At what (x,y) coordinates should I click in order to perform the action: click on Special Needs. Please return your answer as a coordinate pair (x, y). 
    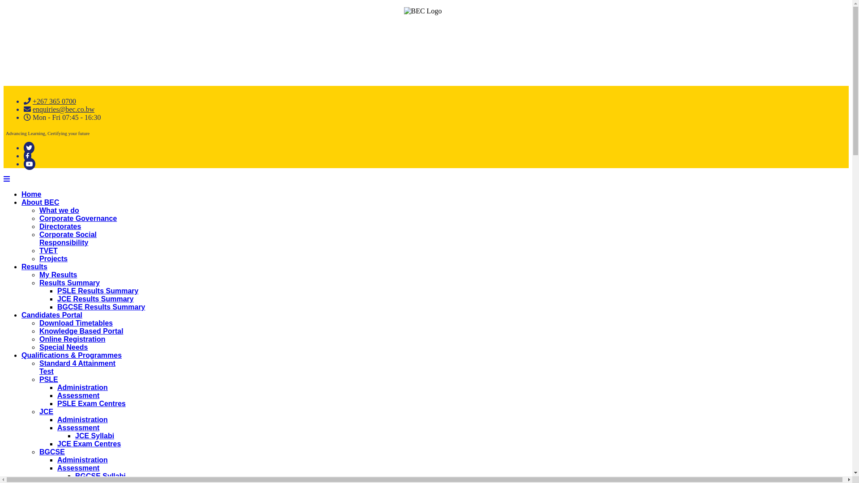
    Looking at the image, I should click on (64, 347).